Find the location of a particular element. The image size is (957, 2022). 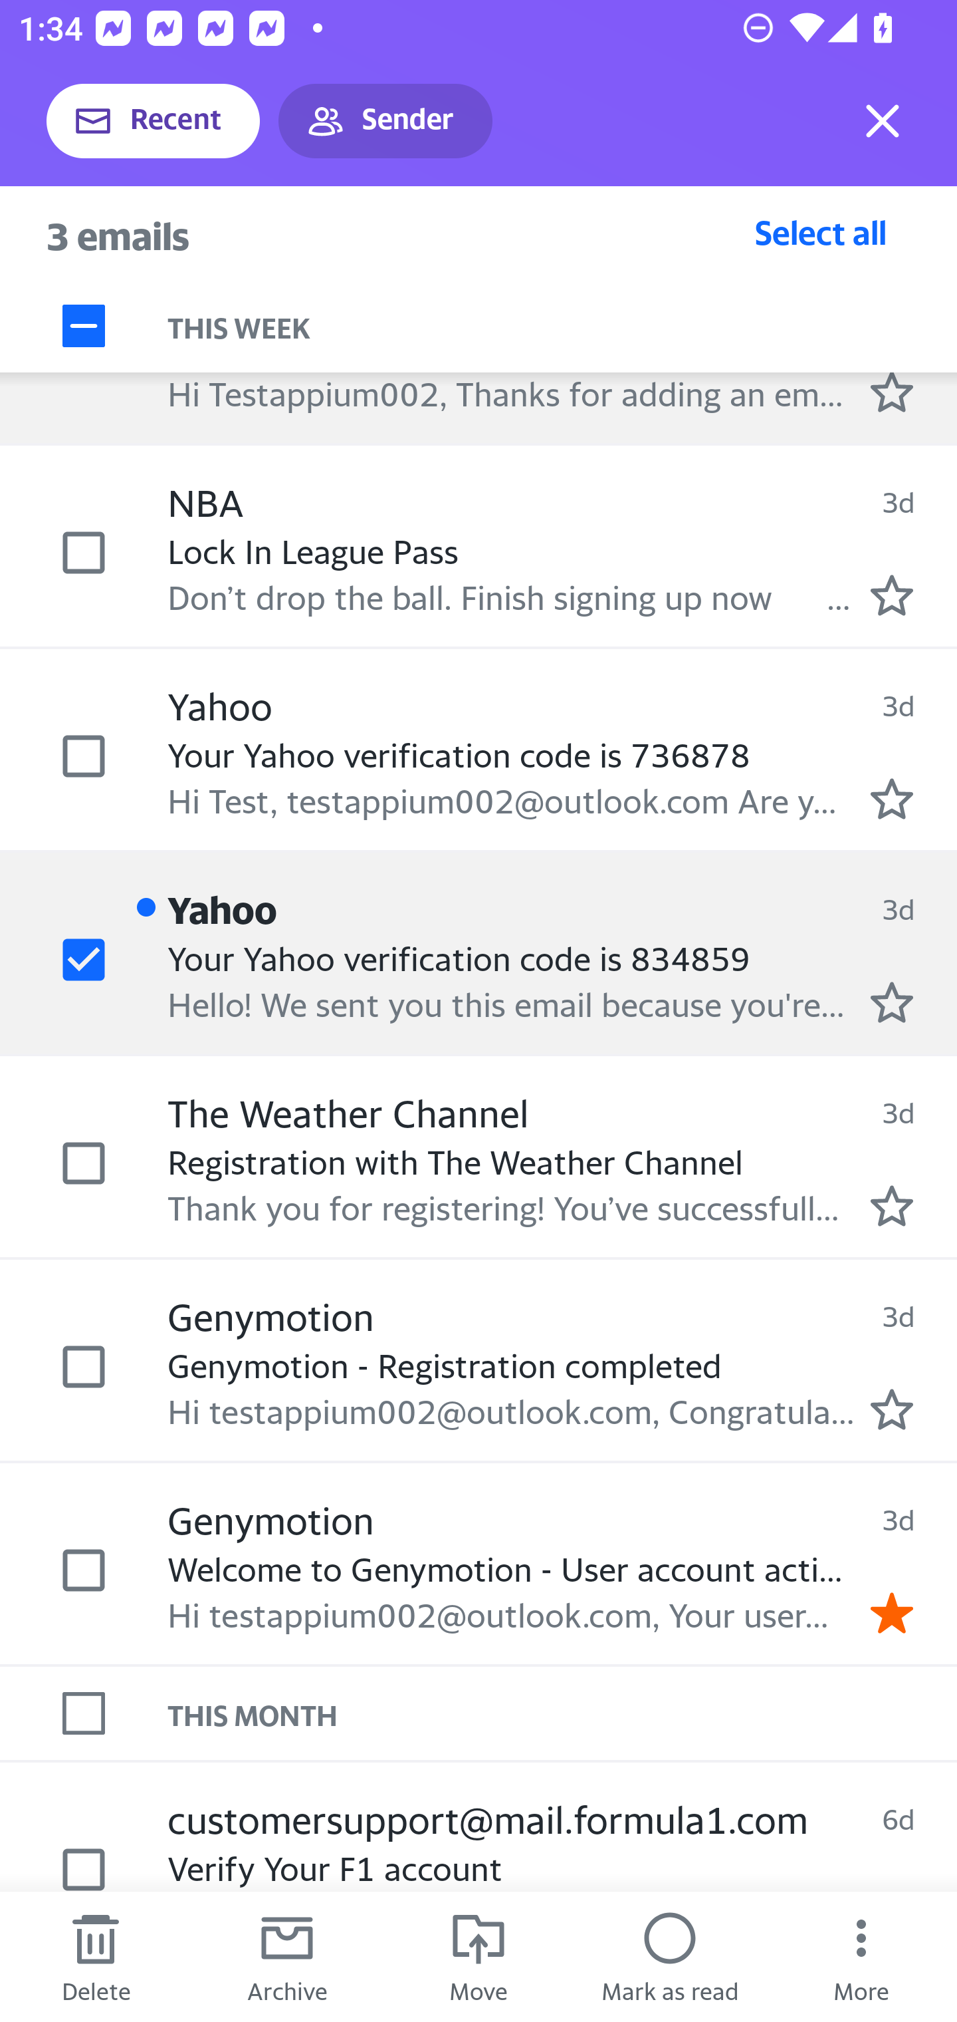

Mark as starred. is located at coordinates (892, 1206).